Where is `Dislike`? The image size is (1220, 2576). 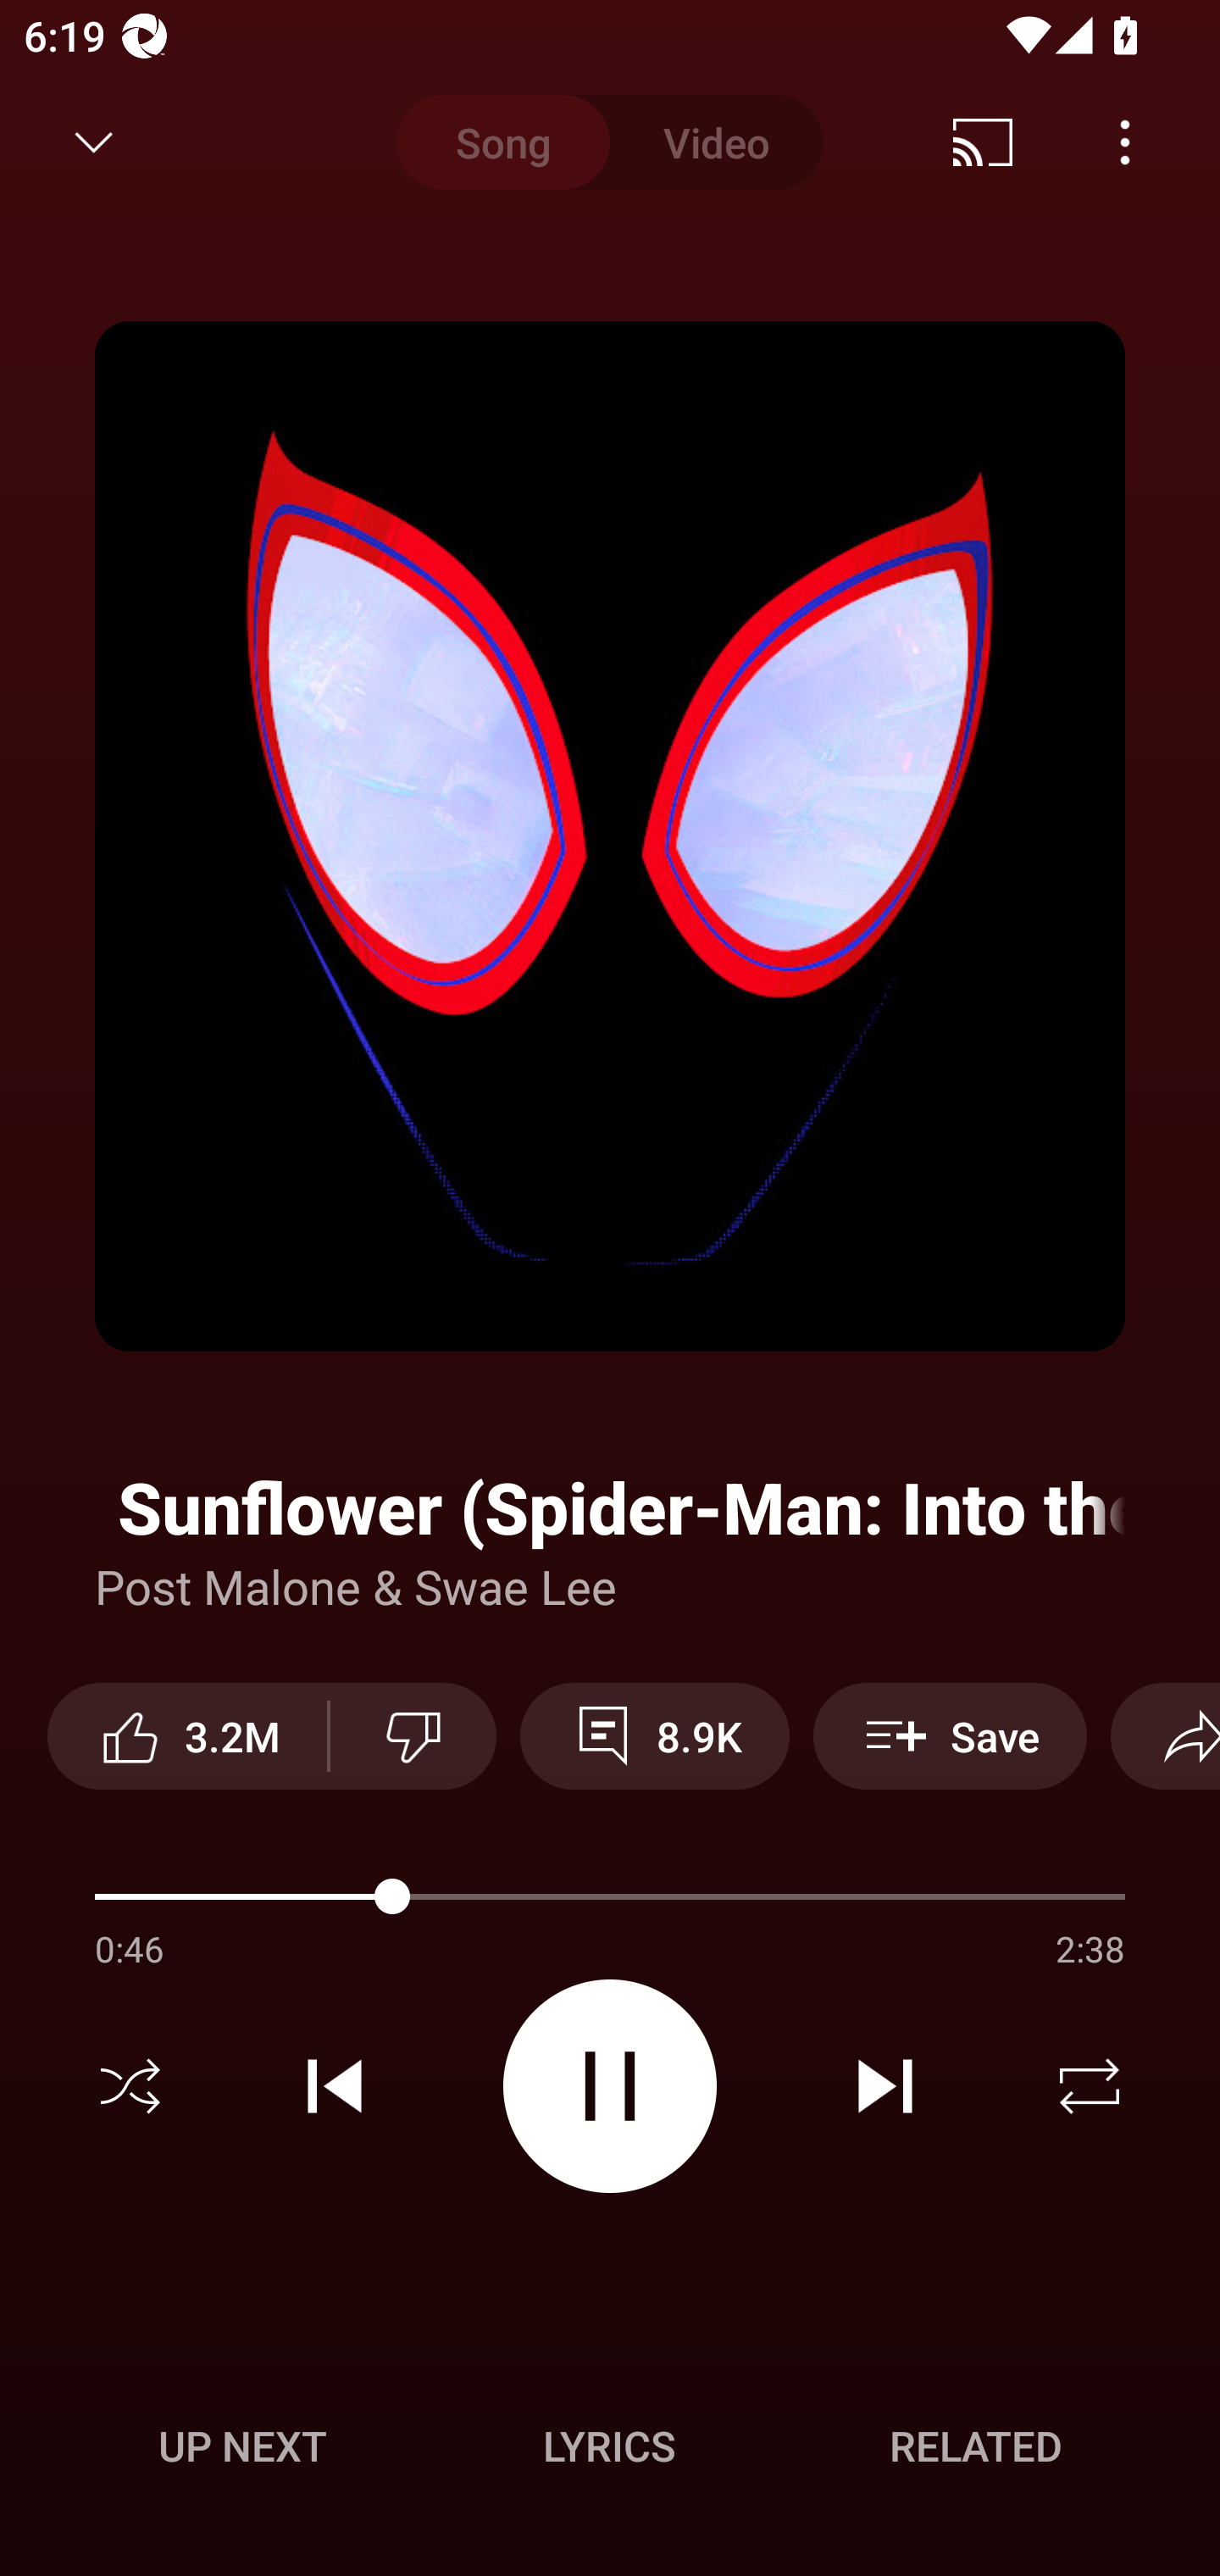
Dislike is located at coordinates (413, 1735).